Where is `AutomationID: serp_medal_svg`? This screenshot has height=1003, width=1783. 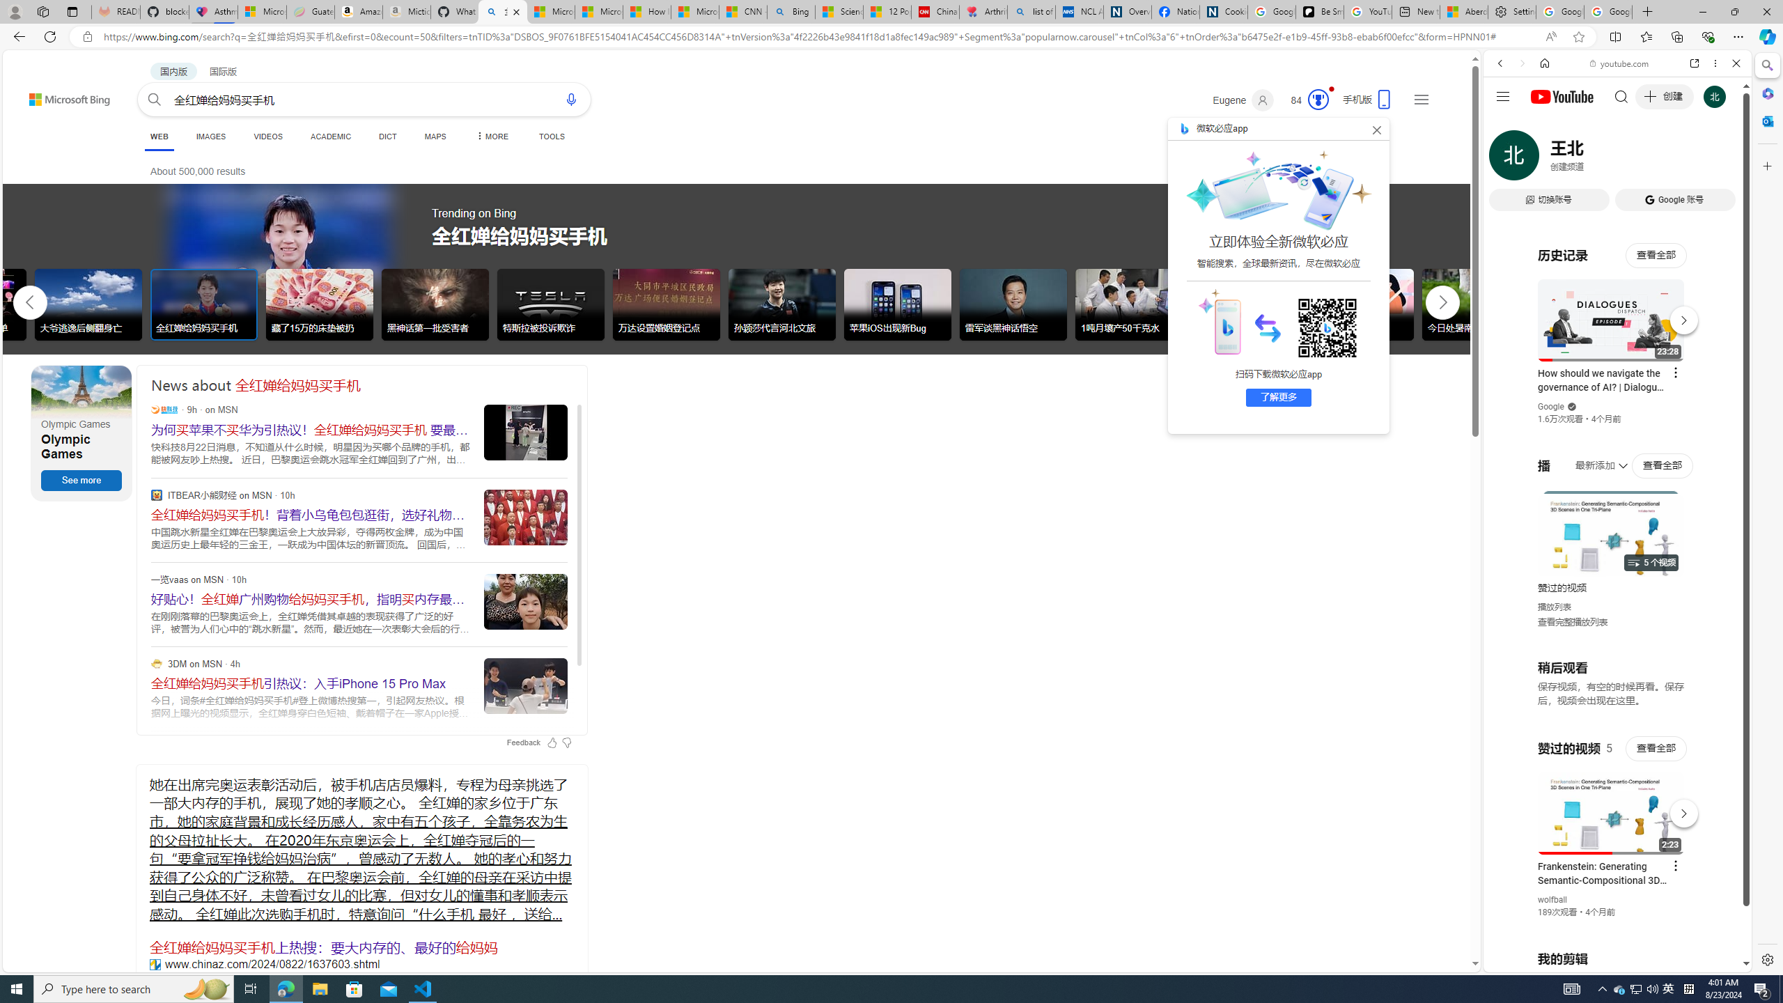
AutomationID: serp_medal_svg is located at coordinates (1318, 99).